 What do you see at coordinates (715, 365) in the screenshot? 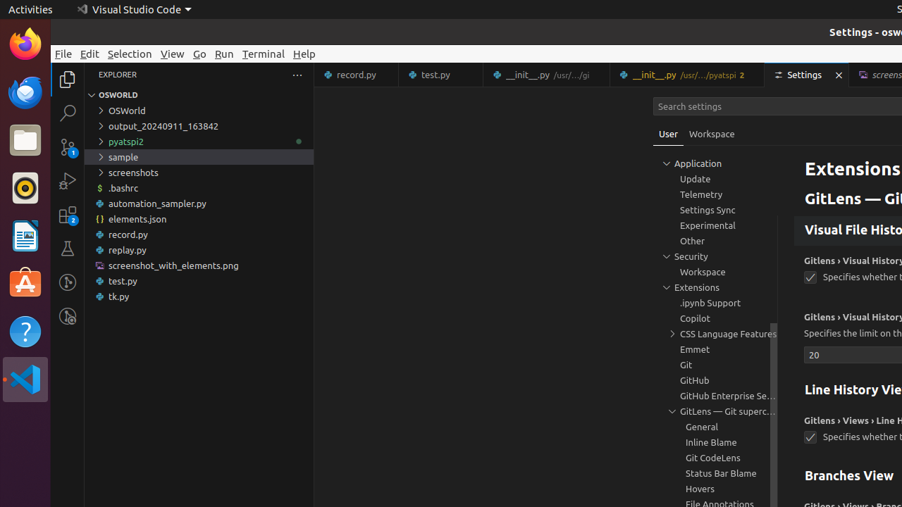
I see `Git, group` at bounding box center [715, 365].